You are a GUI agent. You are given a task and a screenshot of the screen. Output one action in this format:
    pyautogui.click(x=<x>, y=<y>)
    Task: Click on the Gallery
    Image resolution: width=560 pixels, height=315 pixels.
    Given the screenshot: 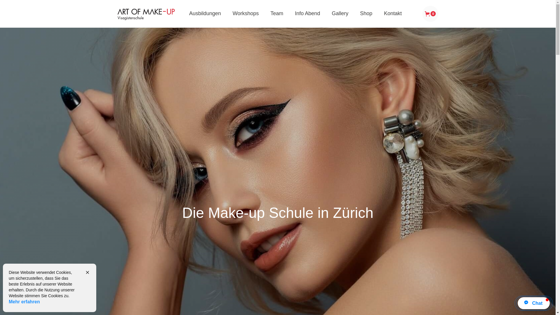 What is the action you would take?
    pyautogui.click(x=340, y=14)
    